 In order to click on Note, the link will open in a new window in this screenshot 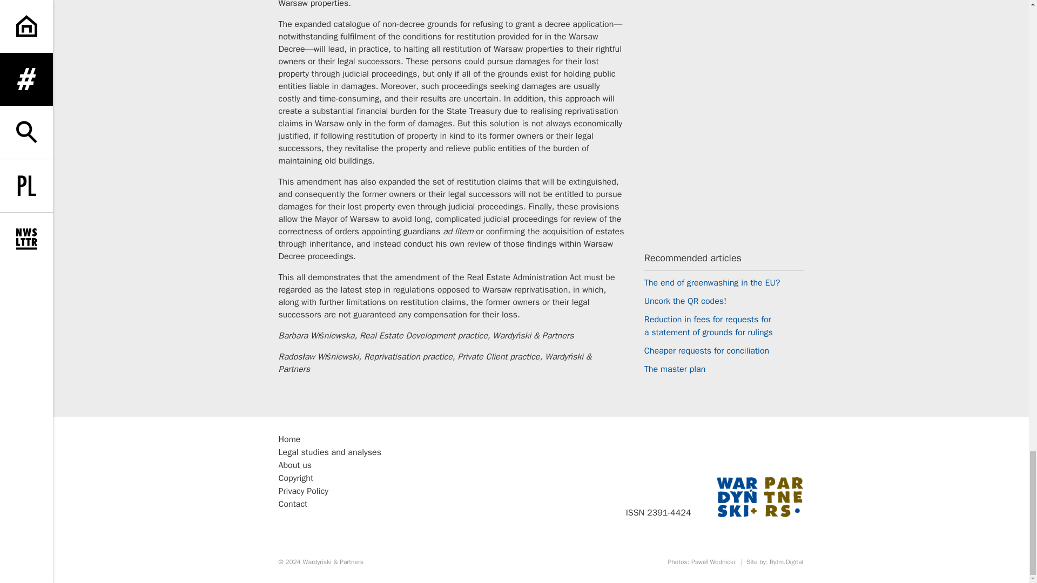, I will do `click(333, 561)`.